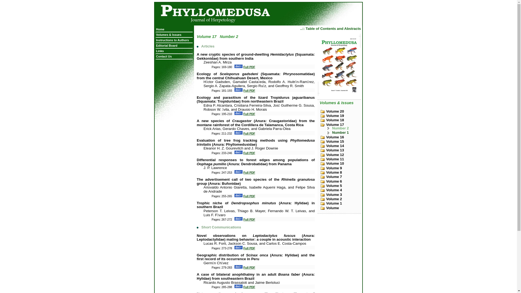 This screenshot has width=521, height=293. I want to click on Instructions to Authors, so click(174, 40).